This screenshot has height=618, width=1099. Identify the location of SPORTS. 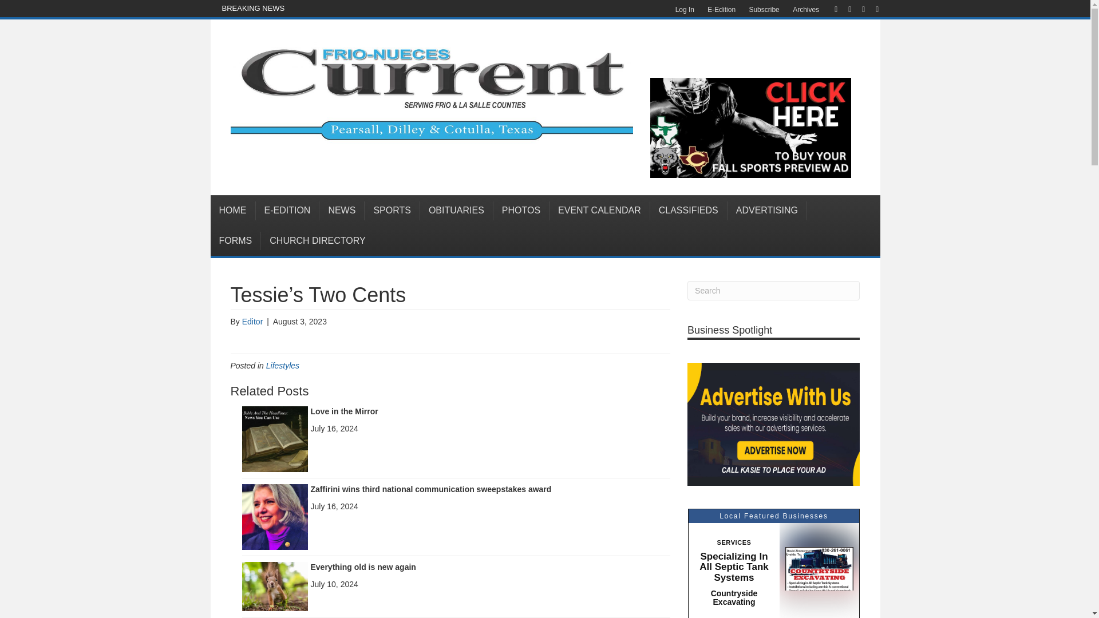
(392, 211).